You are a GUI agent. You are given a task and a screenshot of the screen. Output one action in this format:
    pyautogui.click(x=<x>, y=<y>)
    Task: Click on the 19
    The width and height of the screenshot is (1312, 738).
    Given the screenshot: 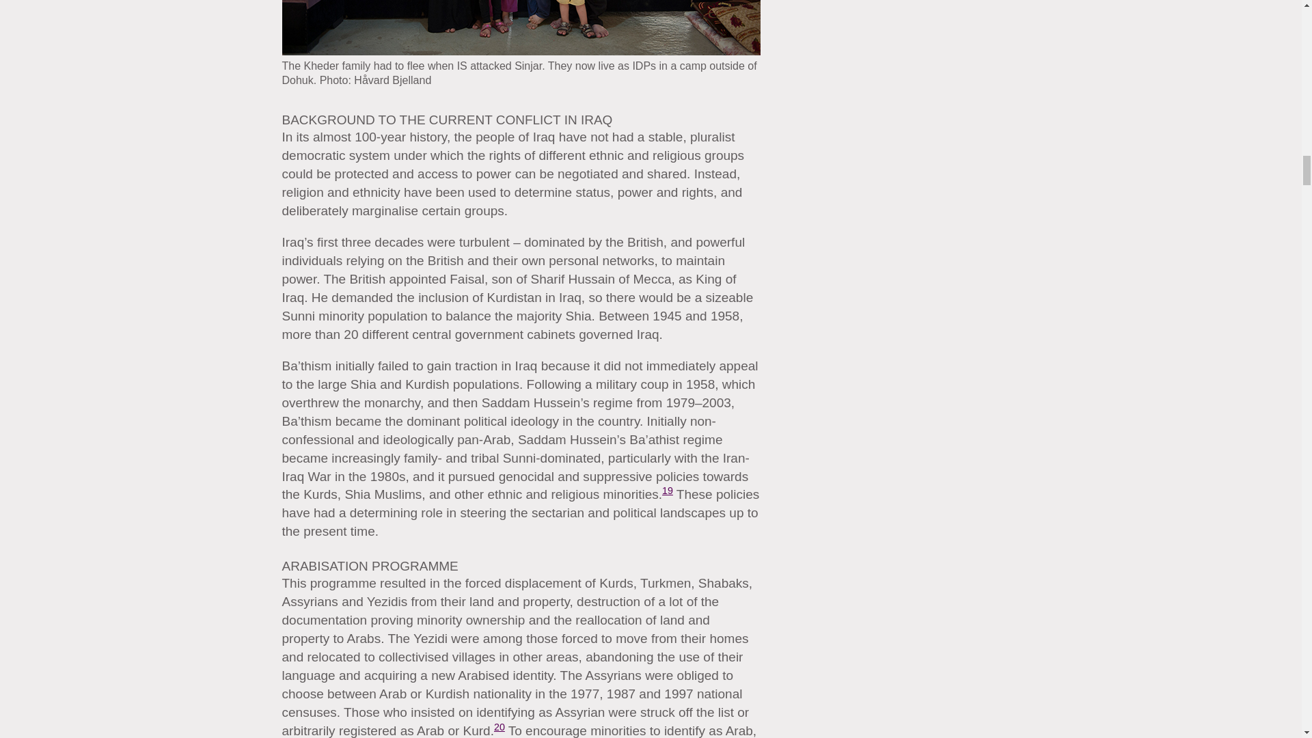 What is the action you would take?
    pyautogui.click(x=667, y=490)
    